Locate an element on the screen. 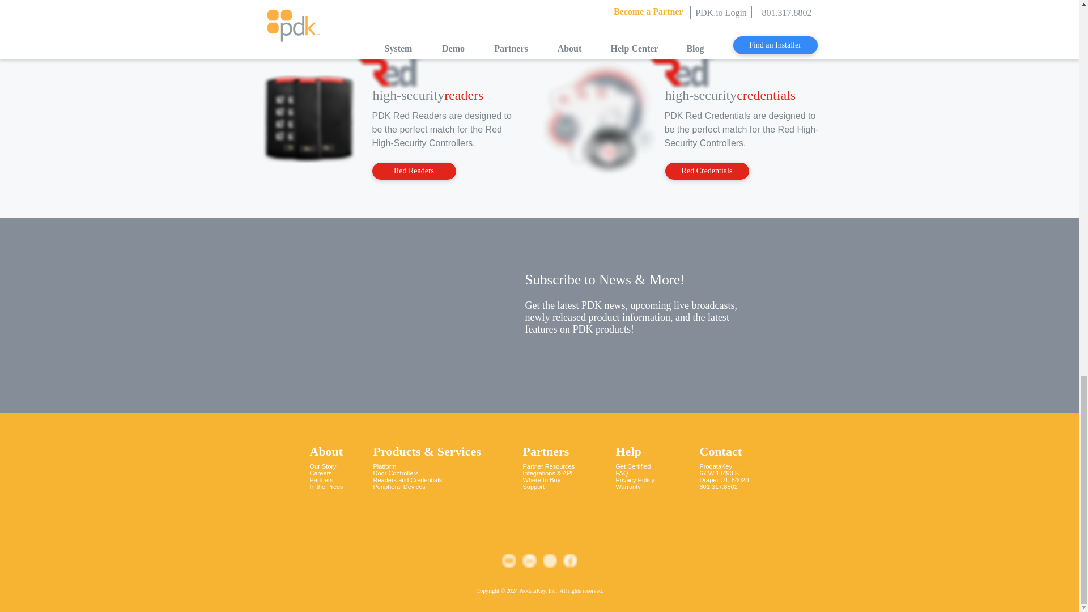 The image size is (1088, 612). Careers is located at coordinates (320, 473).